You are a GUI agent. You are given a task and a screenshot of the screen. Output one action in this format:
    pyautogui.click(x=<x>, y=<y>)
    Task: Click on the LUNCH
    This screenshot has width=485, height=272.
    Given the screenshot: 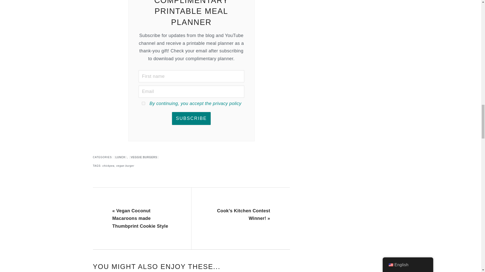 What is the action you would take?
    pyautogui.click(x=120, y=157)
    